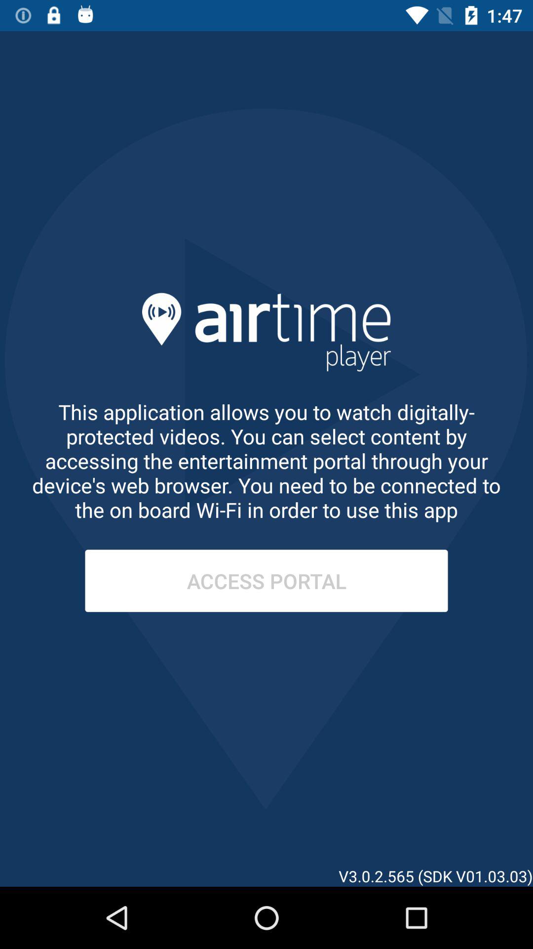 This screenshot has height=949, width=533. What do you see at coordinates (266, 581) in the screenshot?
I see `turn on the access portal item` at bounding box center [266, 581].